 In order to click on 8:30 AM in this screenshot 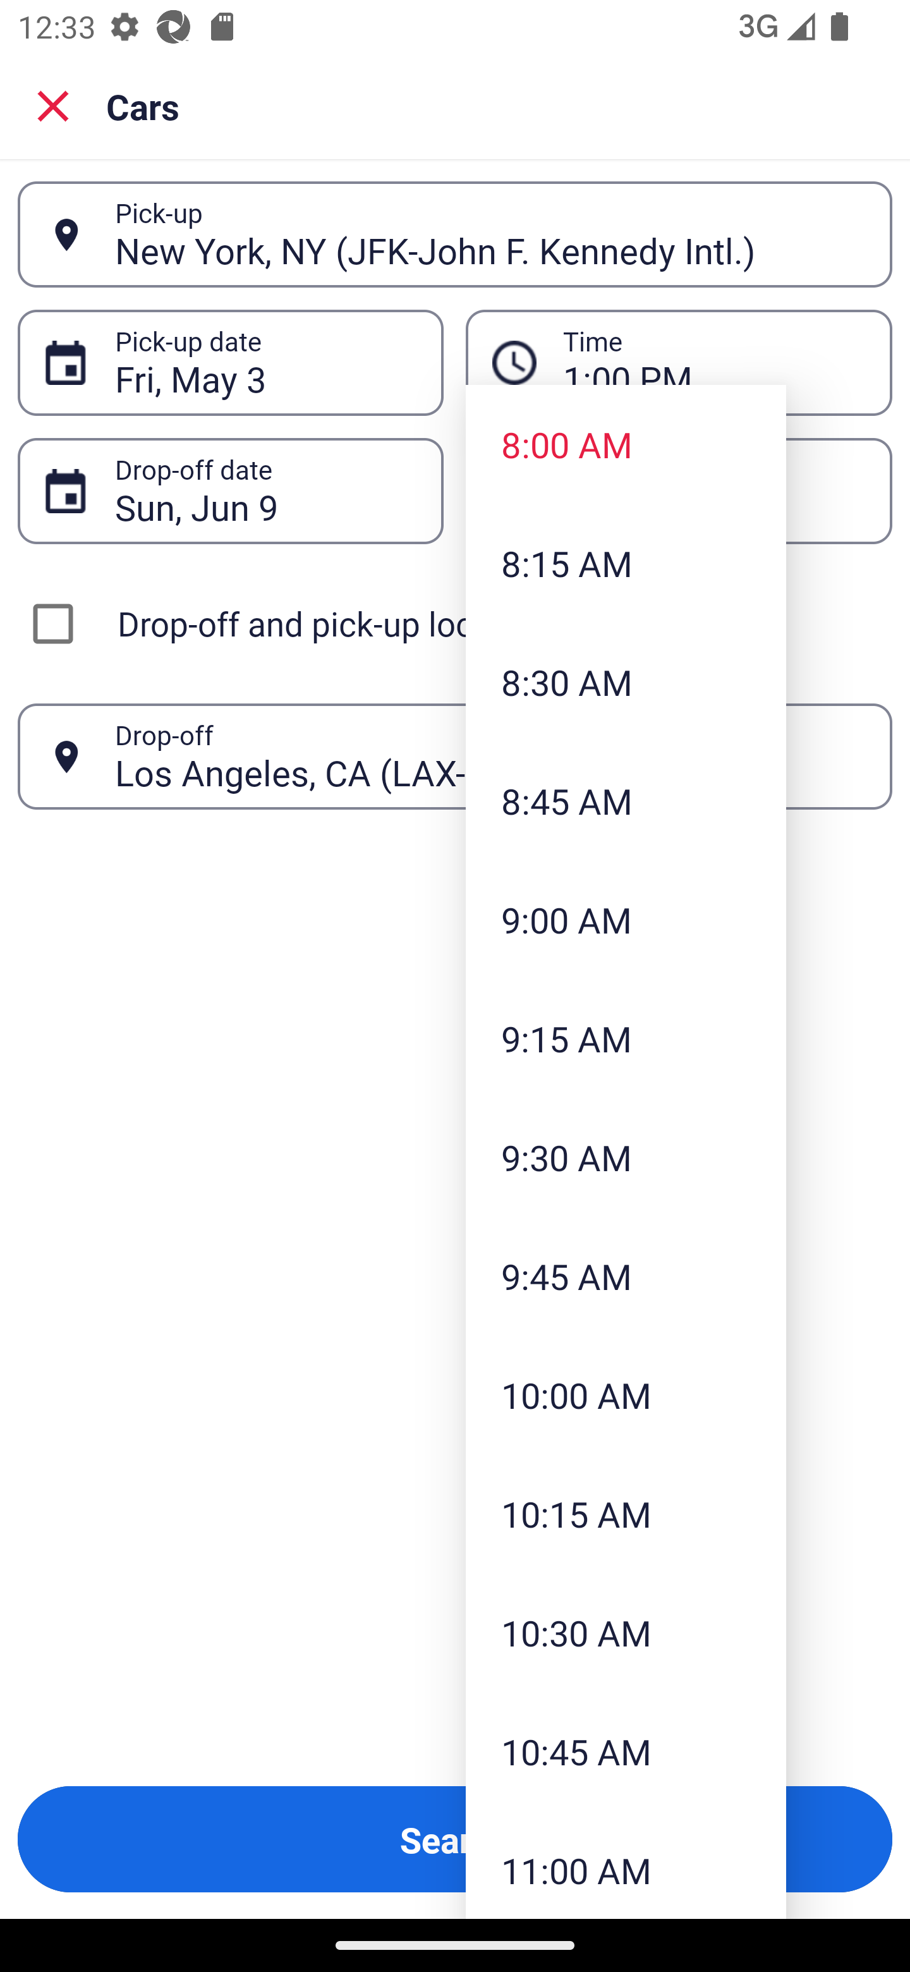, I will do `click(626, 682)`.